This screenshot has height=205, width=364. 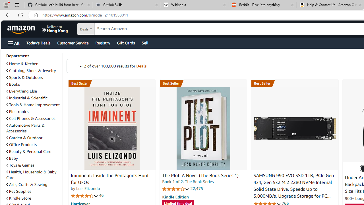 I want to click on Best Seller in Internal Solid State Drives, so click(x=295, y=83).